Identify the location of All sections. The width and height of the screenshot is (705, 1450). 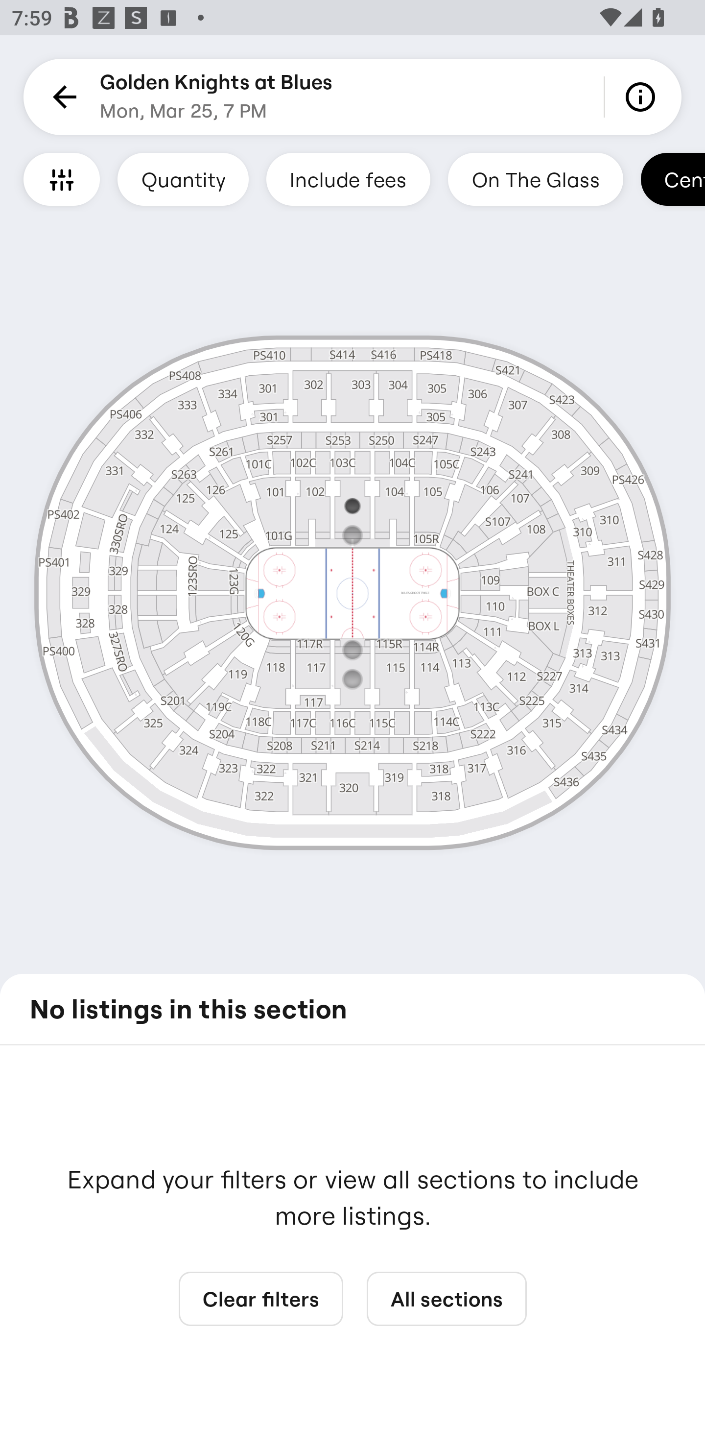
(446, 1299).